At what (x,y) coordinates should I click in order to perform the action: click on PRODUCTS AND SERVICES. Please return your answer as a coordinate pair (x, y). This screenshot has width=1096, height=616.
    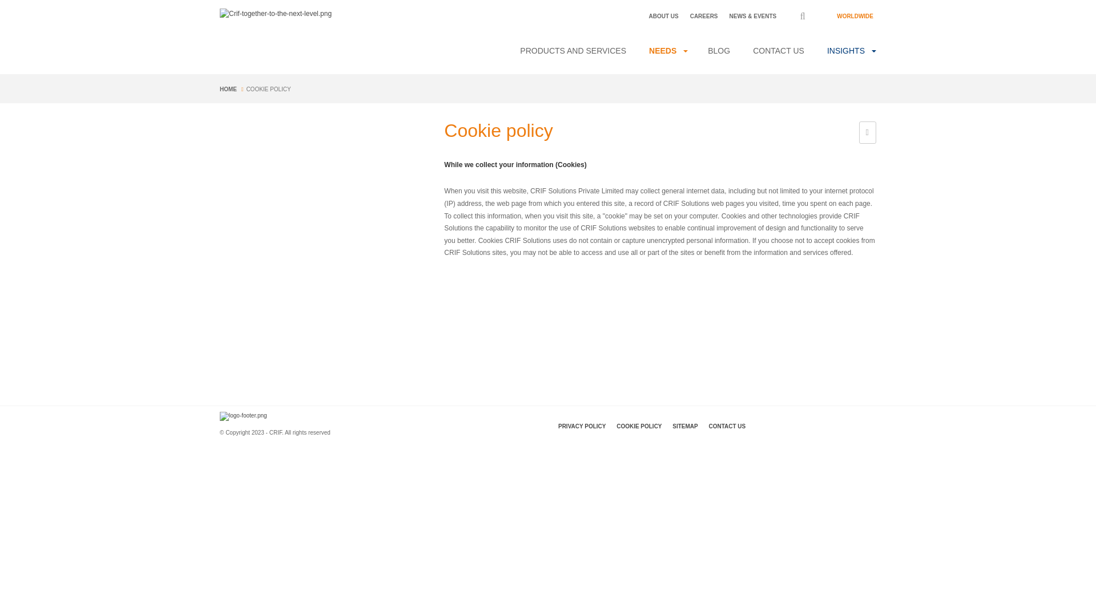
    Looking at the image, I should click on (573, 51).